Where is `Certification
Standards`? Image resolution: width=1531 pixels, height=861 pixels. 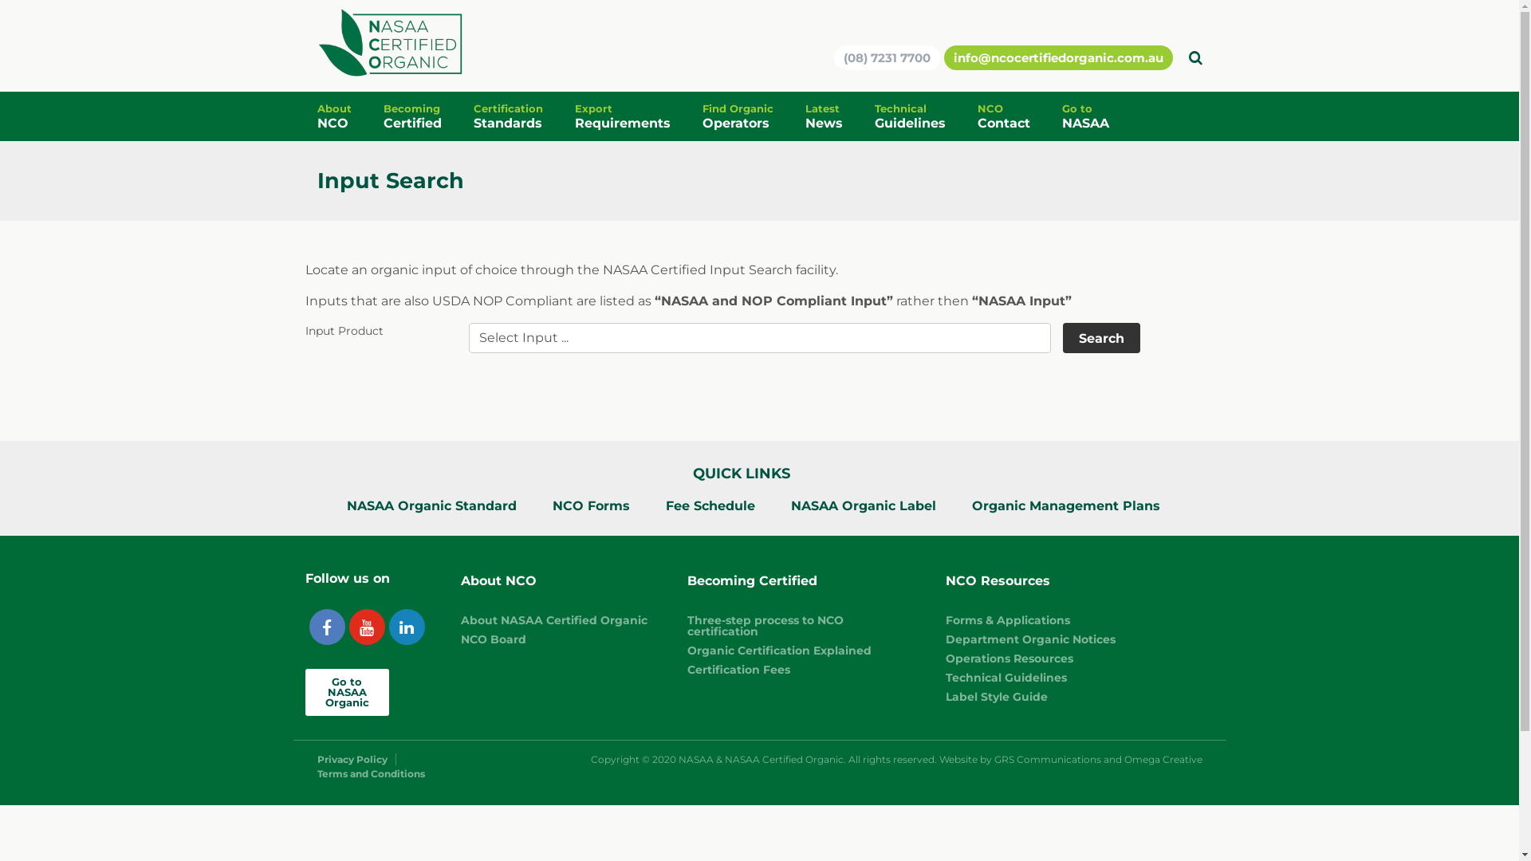 Certification
Standards is located at coordinates (525, 116).